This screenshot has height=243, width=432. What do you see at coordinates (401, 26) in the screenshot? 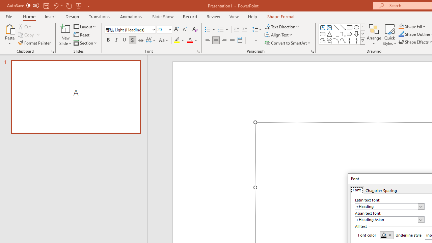
I see `Shape Fill Orange, Accent 2` at bounding box center [401, 26].